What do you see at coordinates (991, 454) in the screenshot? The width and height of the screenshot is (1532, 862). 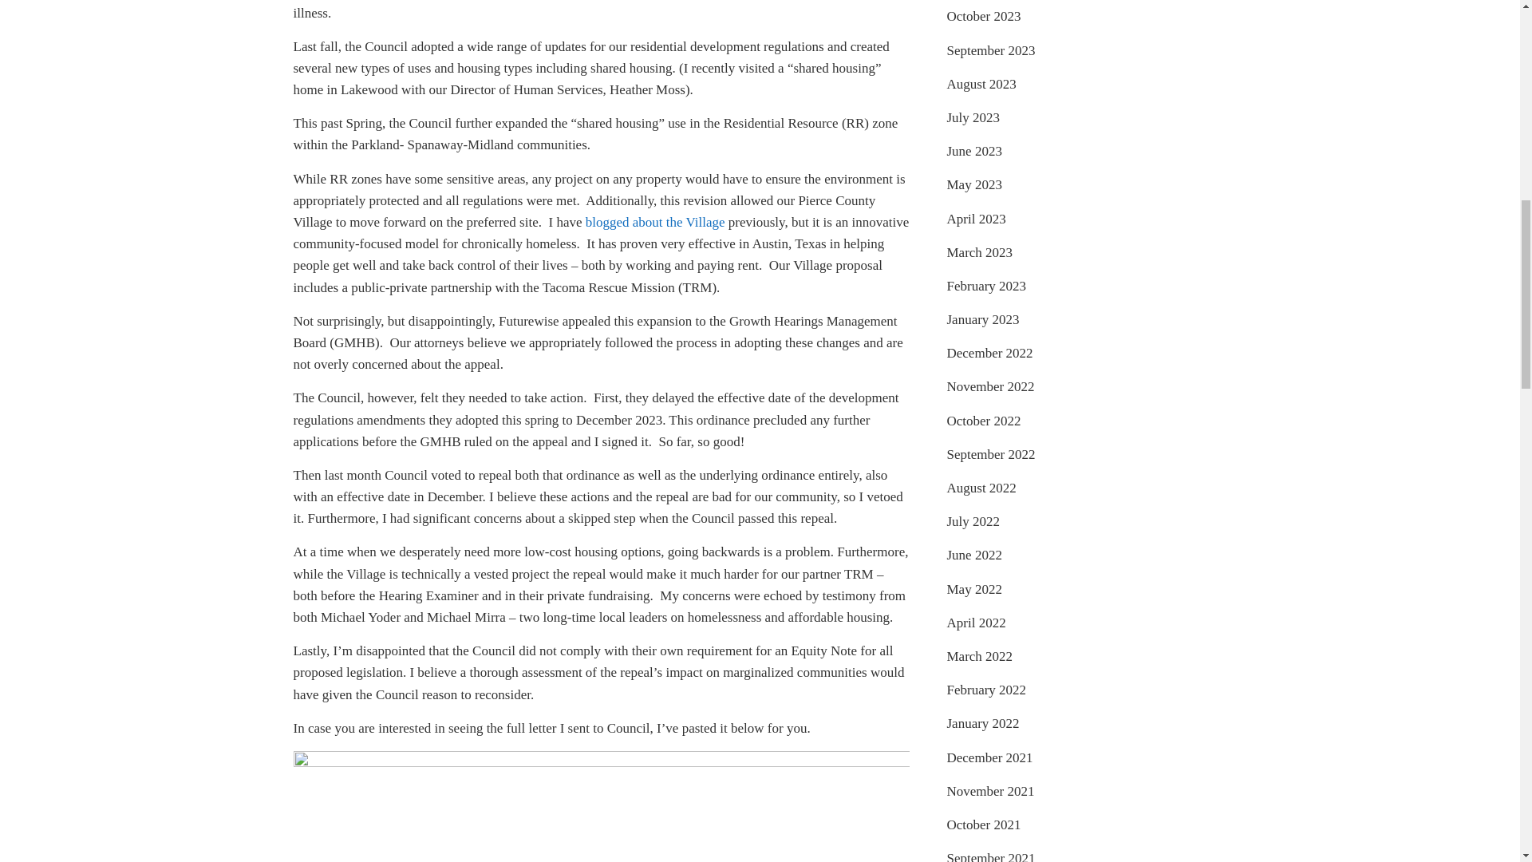 I see `September 2022` at bounding box center [991, 454].